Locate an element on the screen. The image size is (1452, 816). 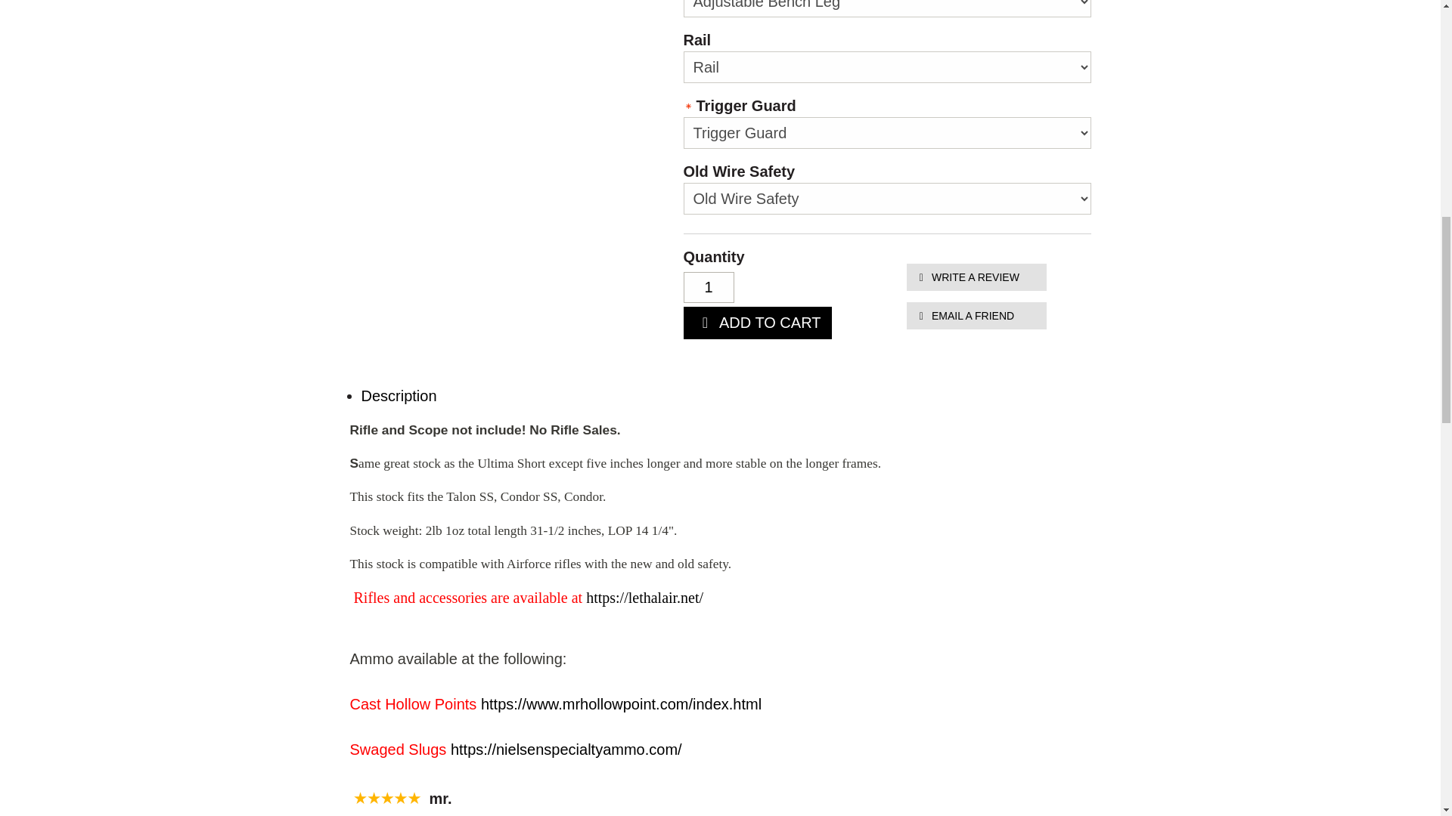
ADD TO CART is located at coordinates (758, 323).